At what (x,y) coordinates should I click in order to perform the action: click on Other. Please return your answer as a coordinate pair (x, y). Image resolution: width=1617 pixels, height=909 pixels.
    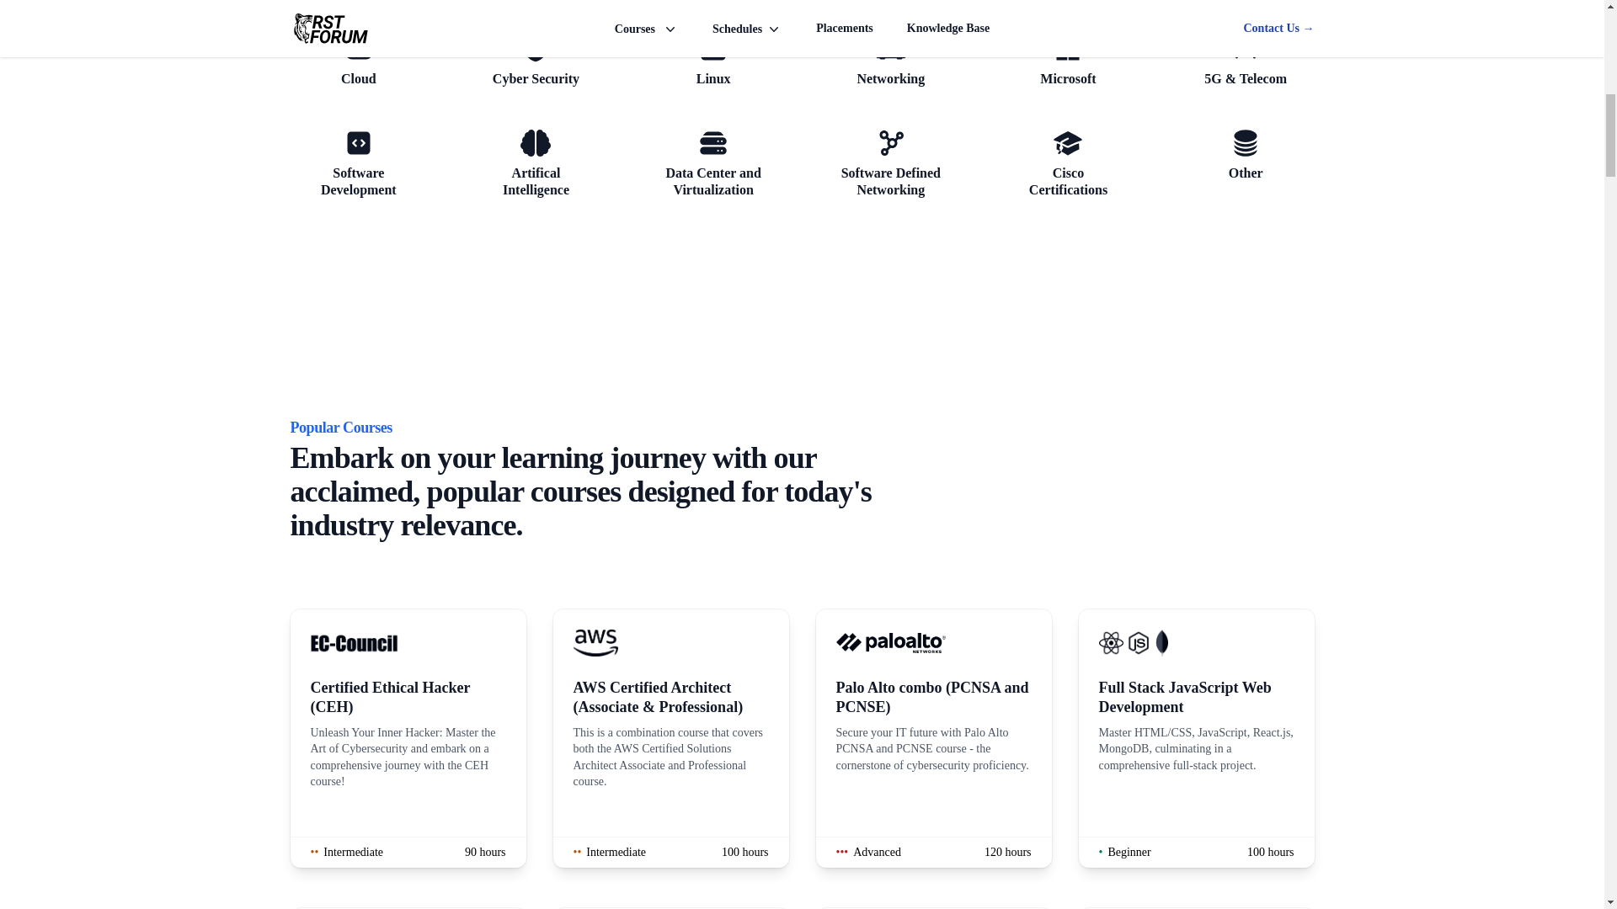
    Looking at the image, I should click on (357, 60).